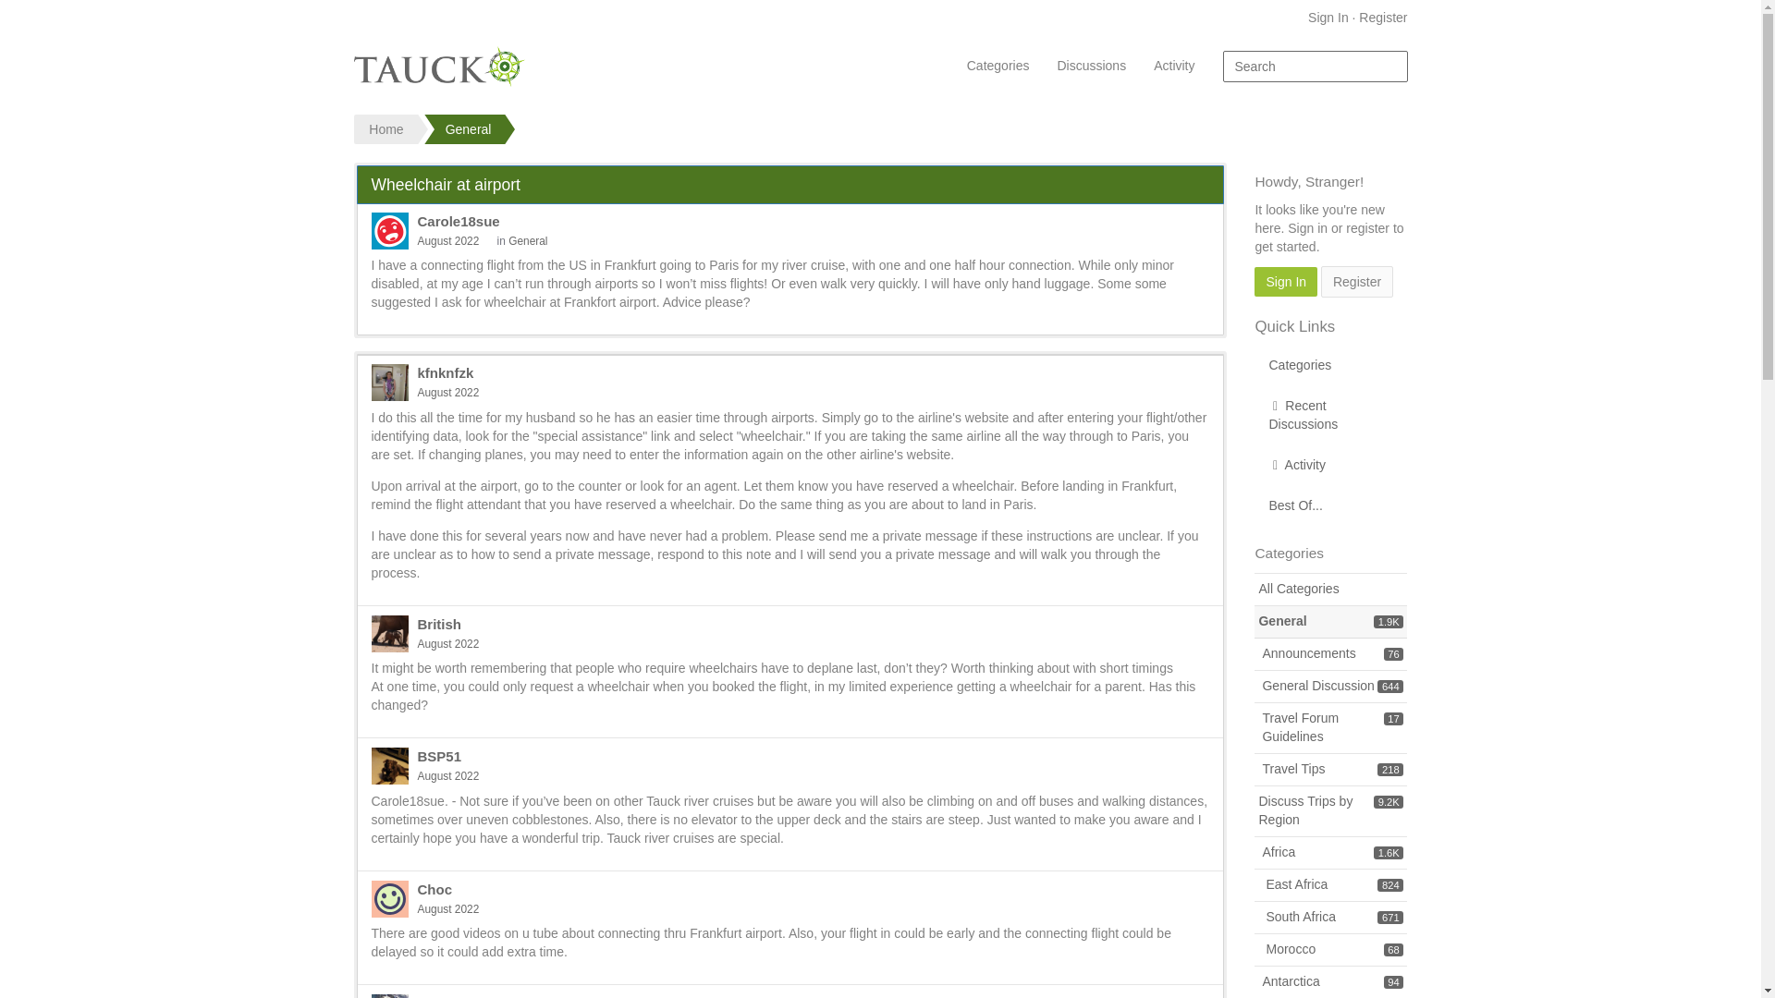 This screenshot has width=1775, height=998. Describe the element at coordinates (1331, 465) in the screenshot. I see `Activity` at that location.